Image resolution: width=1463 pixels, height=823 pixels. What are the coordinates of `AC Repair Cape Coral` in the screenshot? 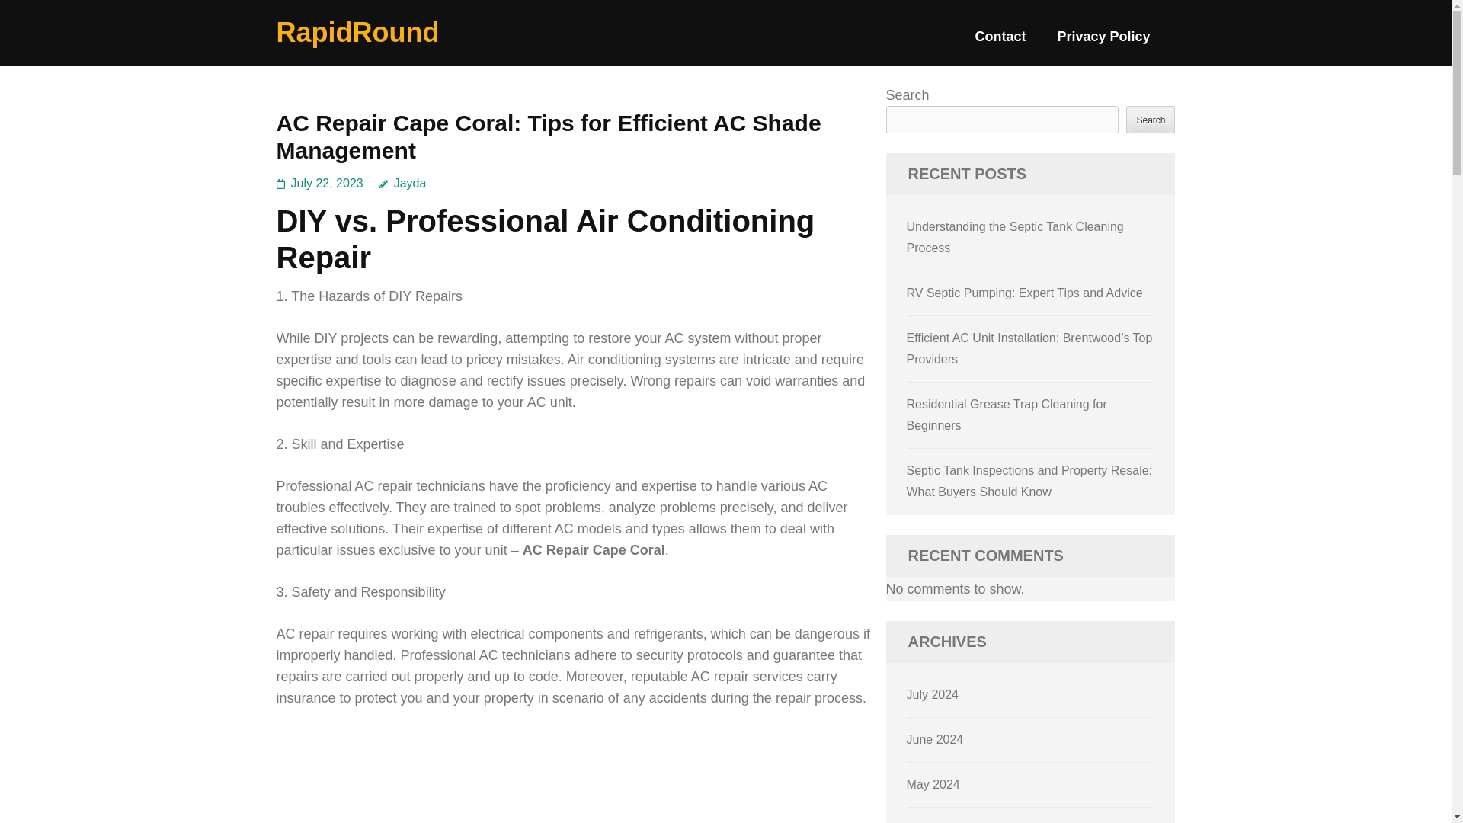 It's located at (594, 550).